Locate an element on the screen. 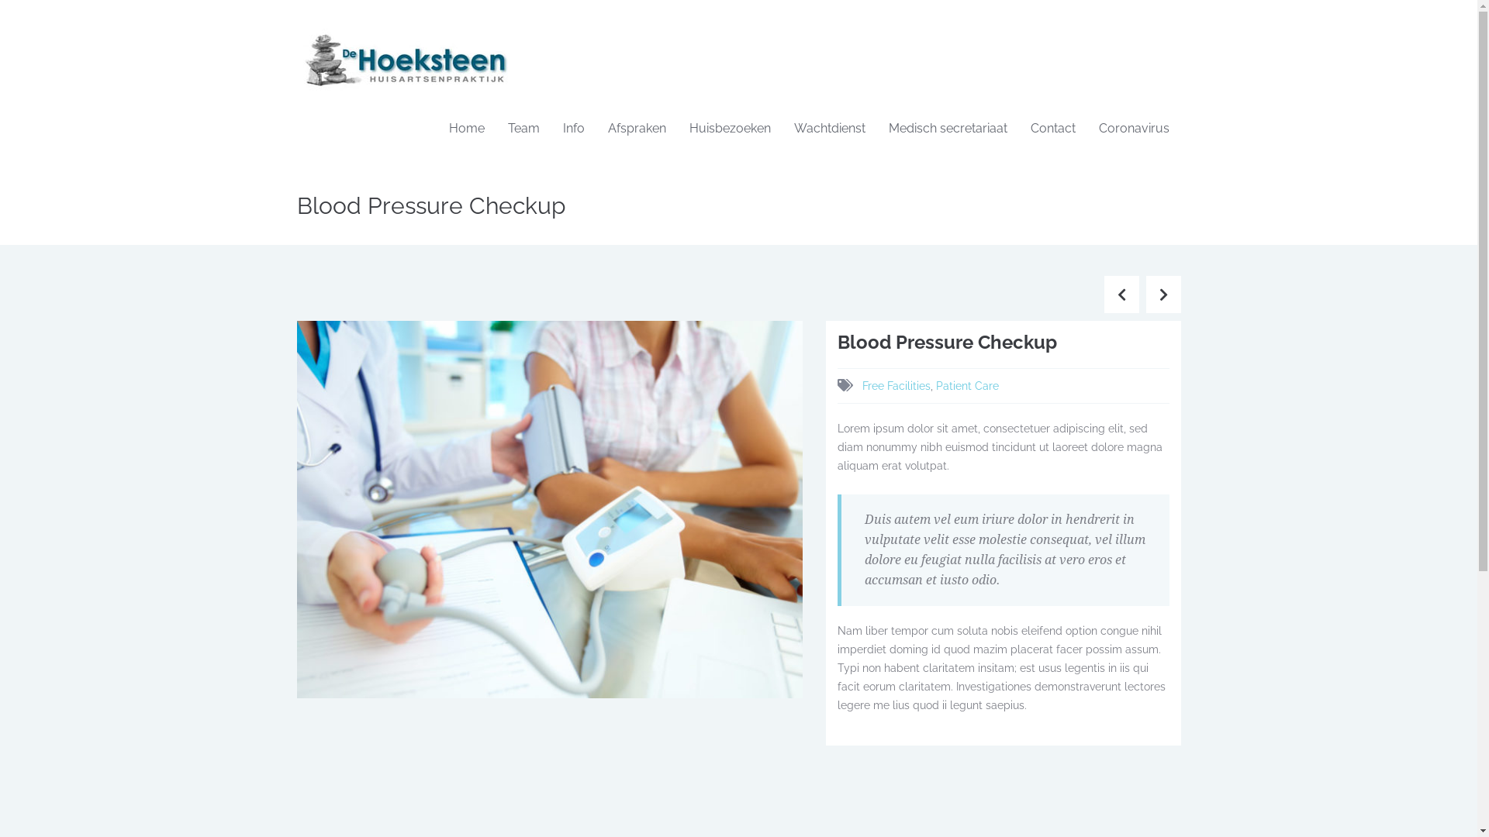 The image size is (1489, 837). Huisbezoeken is located at coordinates (731, 129).